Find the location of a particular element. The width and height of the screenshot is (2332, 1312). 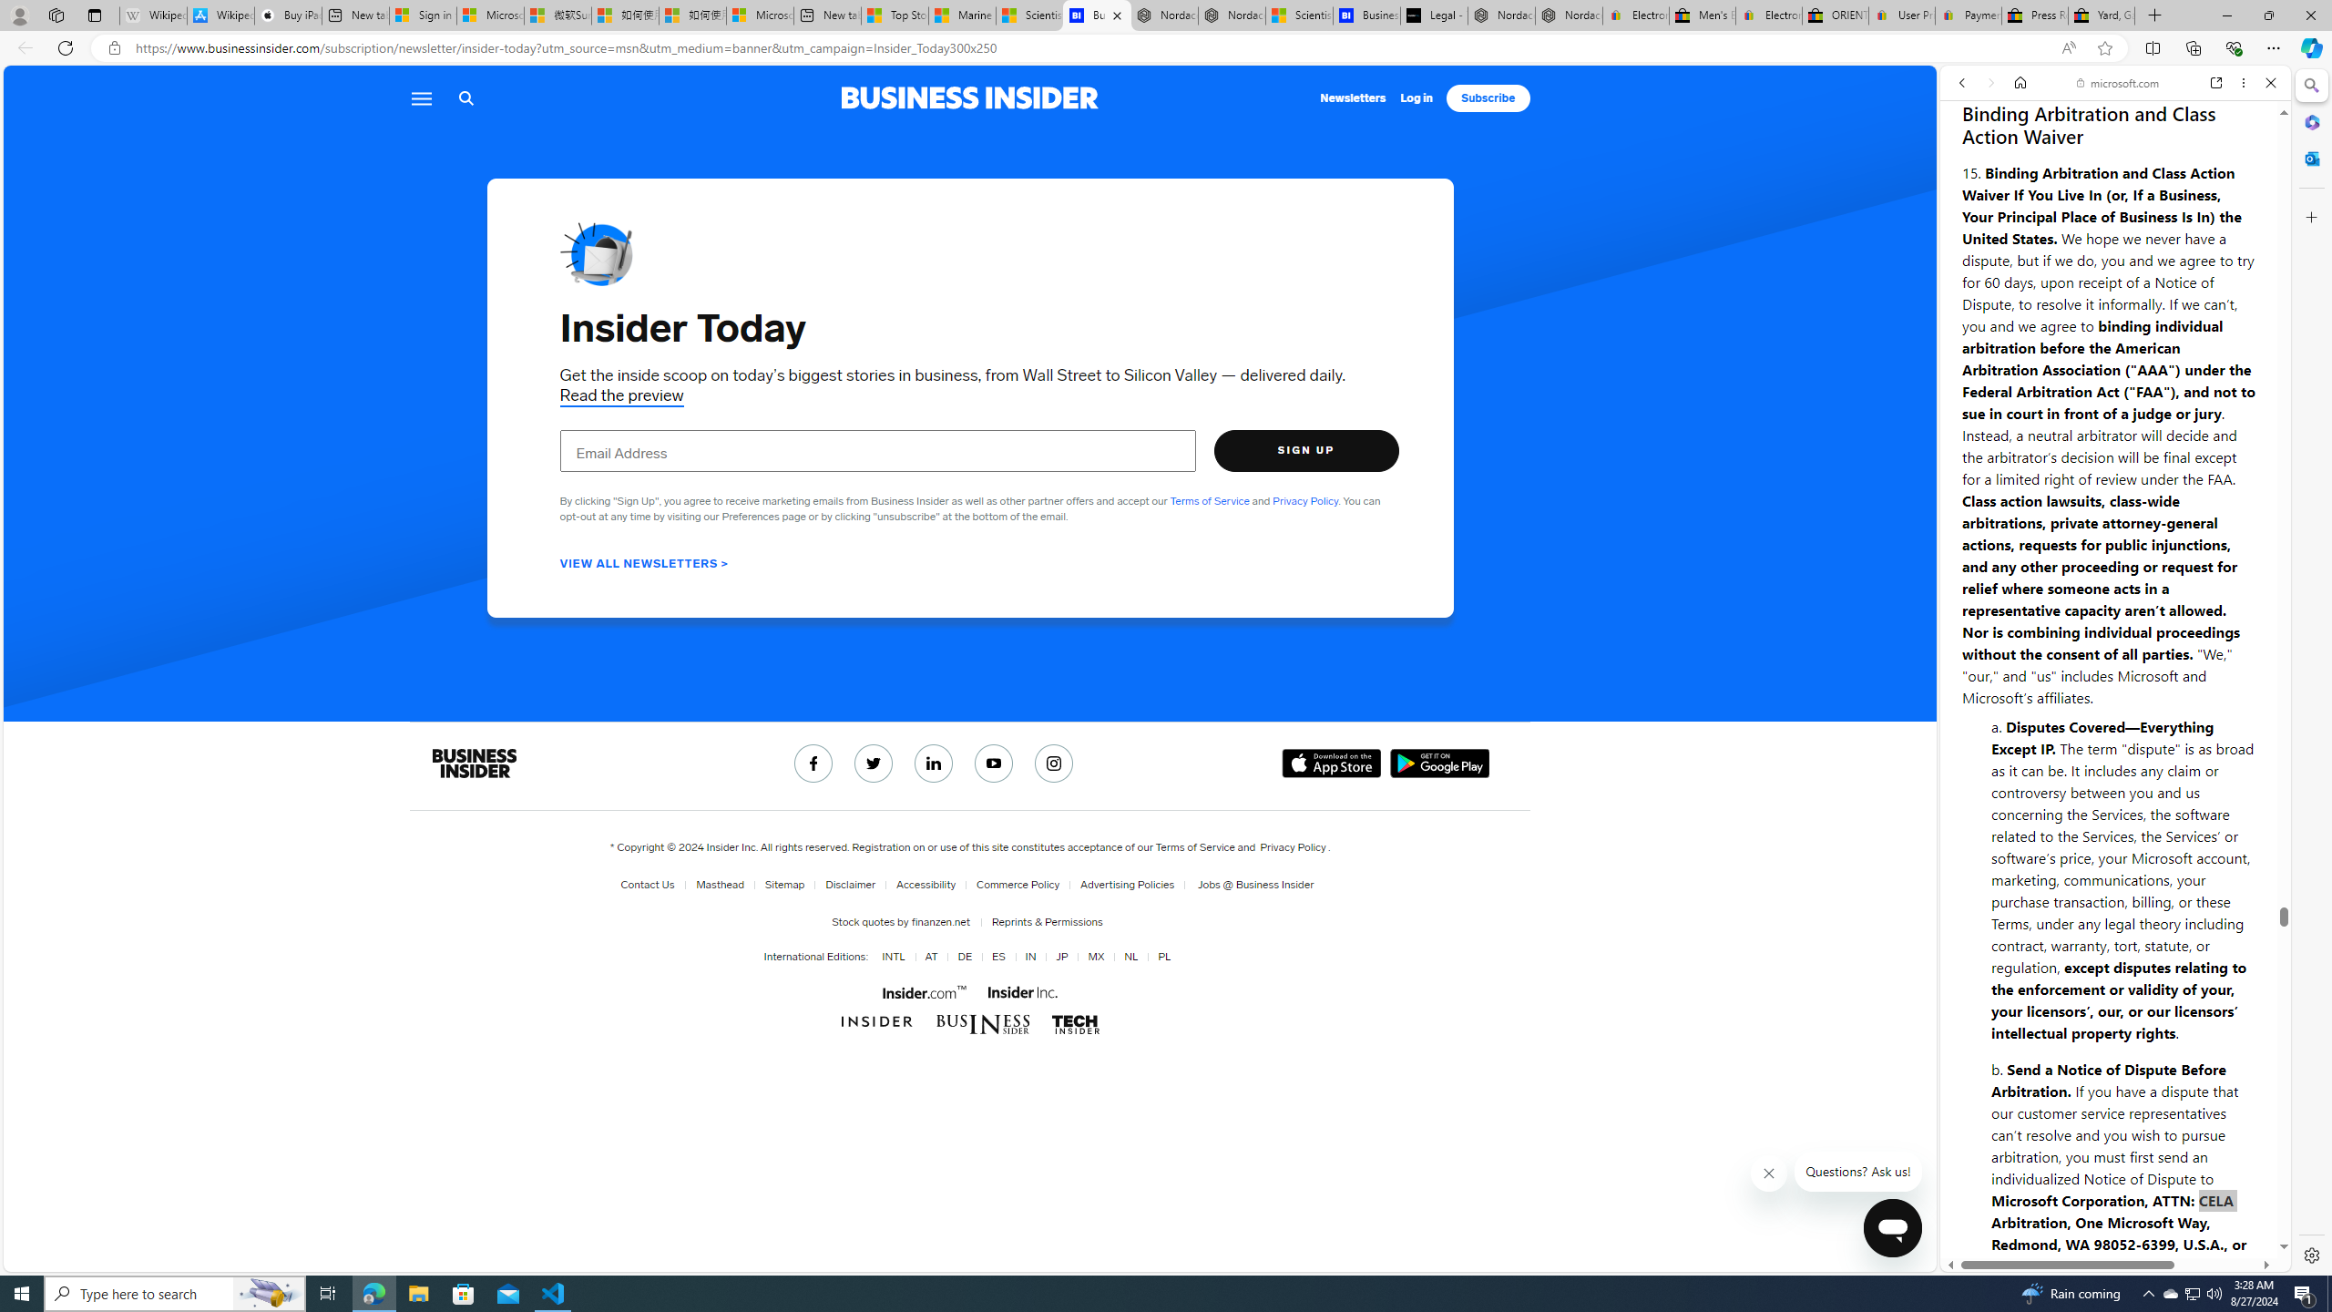

IN is located at coordinates (1030, 957).